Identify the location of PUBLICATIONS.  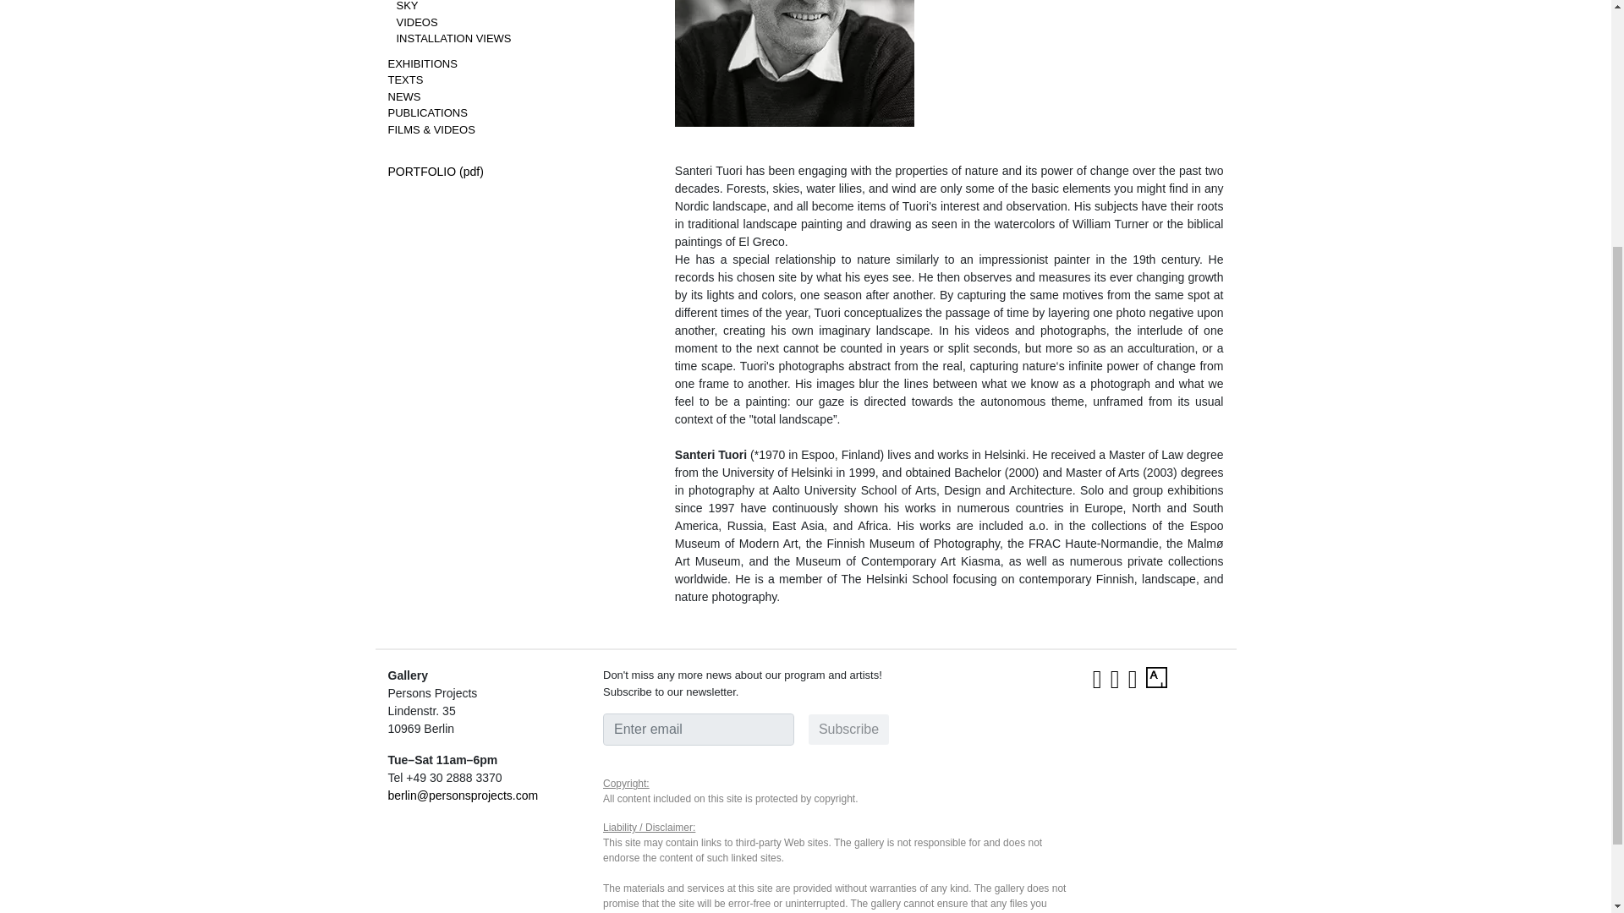
(427, 113).